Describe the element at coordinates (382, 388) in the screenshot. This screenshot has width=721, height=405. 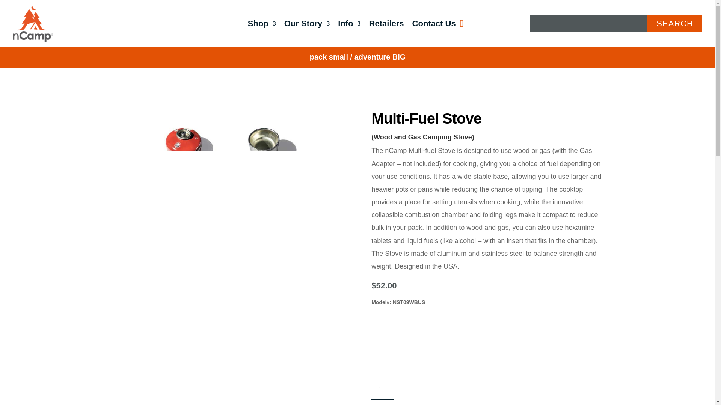
I see `1` at that location.